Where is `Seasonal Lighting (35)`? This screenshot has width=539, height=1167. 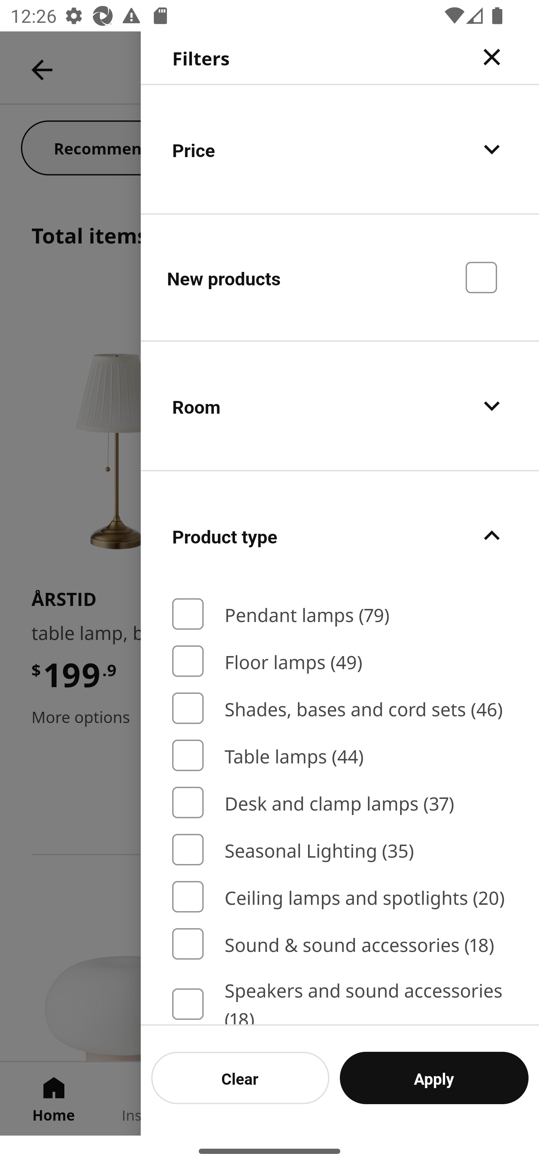 Seasonal Lighting (35) is located at coordinates (340, 850).